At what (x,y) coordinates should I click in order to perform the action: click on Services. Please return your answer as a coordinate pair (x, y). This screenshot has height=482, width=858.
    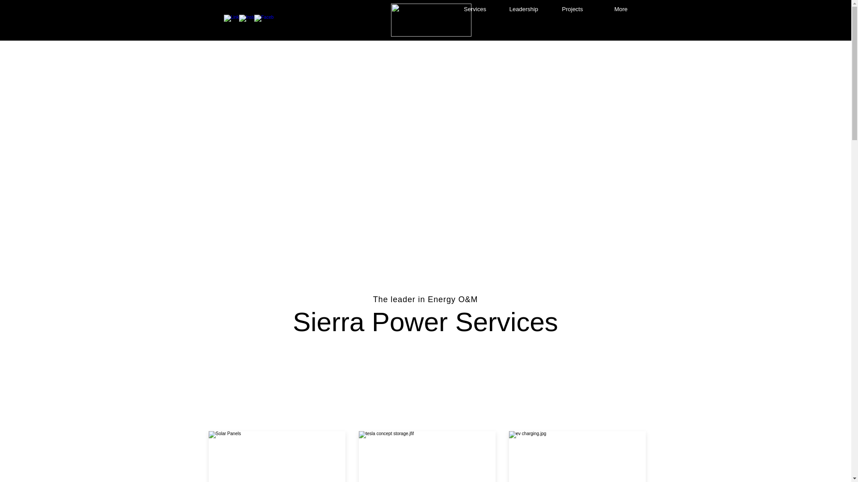
    Looking at the image, I should click on (475, 9).